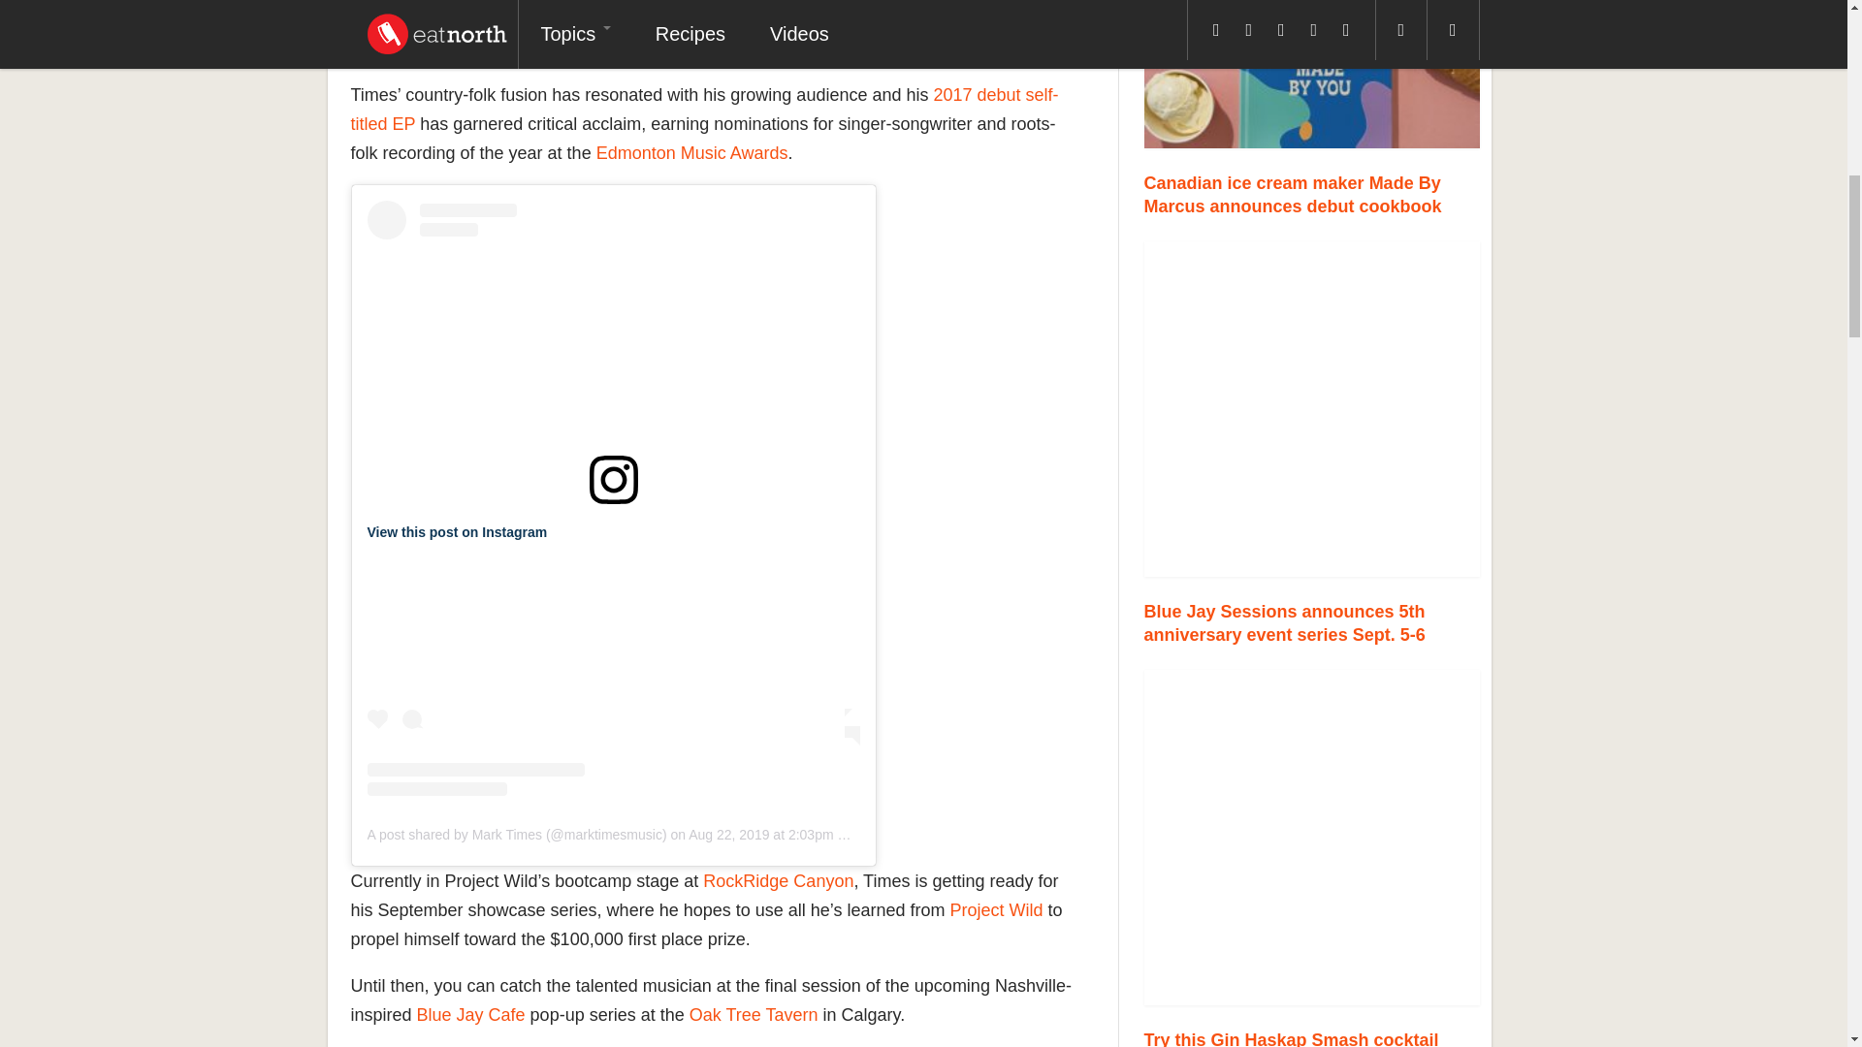  What do you see at coordinates (778, 880) in the screenshot?
I see `RockRidge Canyon` at bounding box center [778, 880].